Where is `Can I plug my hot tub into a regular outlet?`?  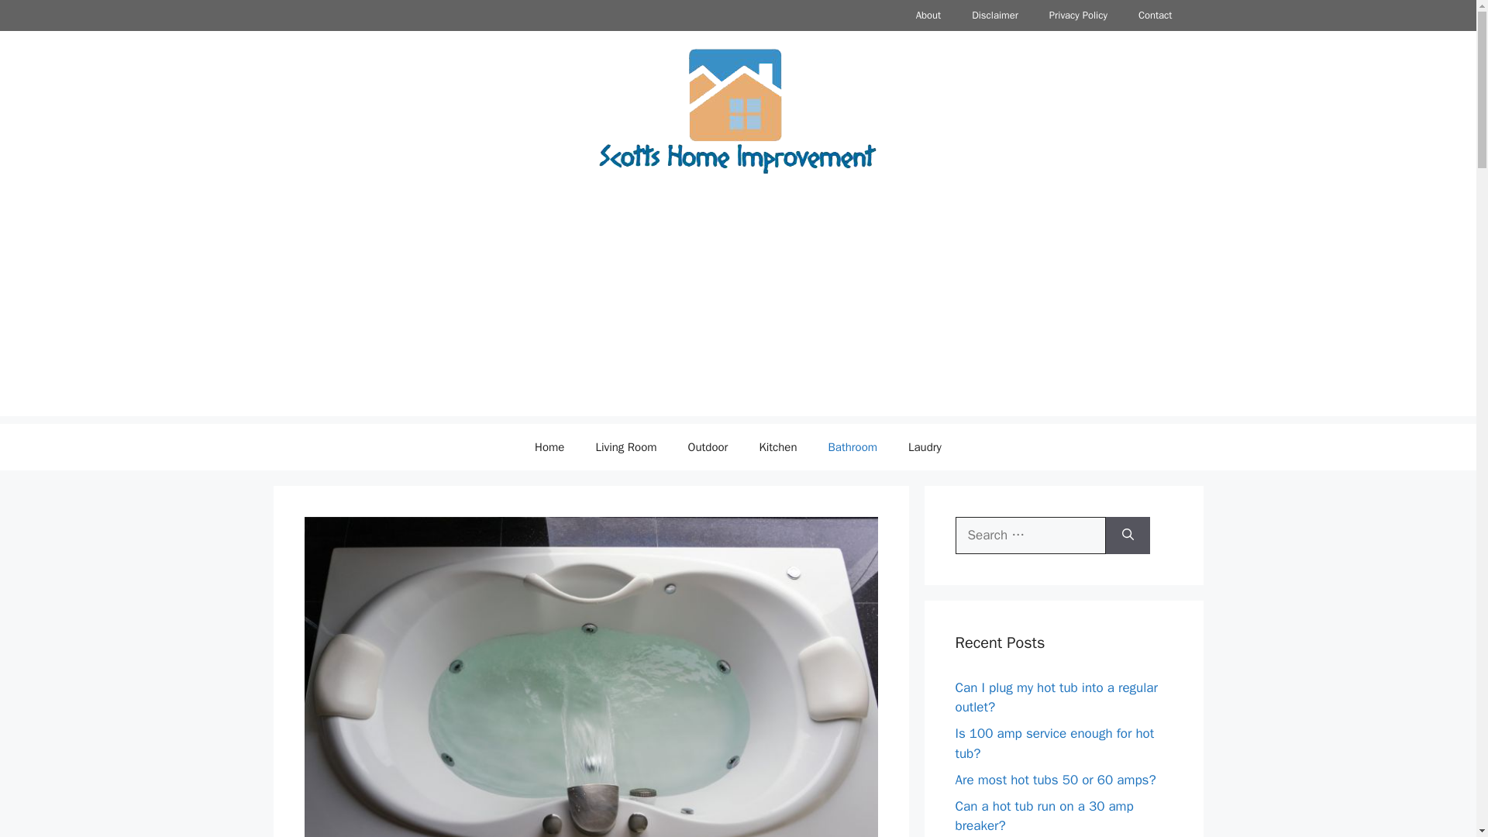
Can I plug my hot tub into a regular outlet? is located at coordinates (1056, 697).